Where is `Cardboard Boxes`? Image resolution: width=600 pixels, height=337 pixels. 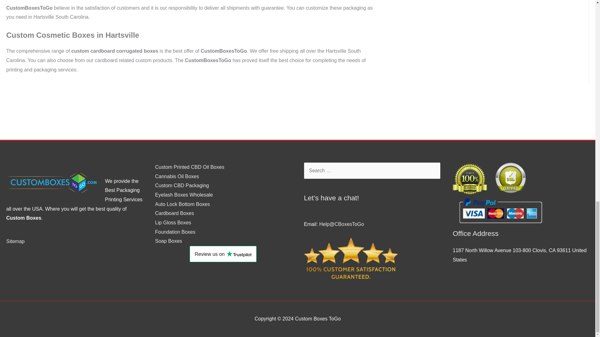 Cardboard Boxes is located at coordinates (174, 213).